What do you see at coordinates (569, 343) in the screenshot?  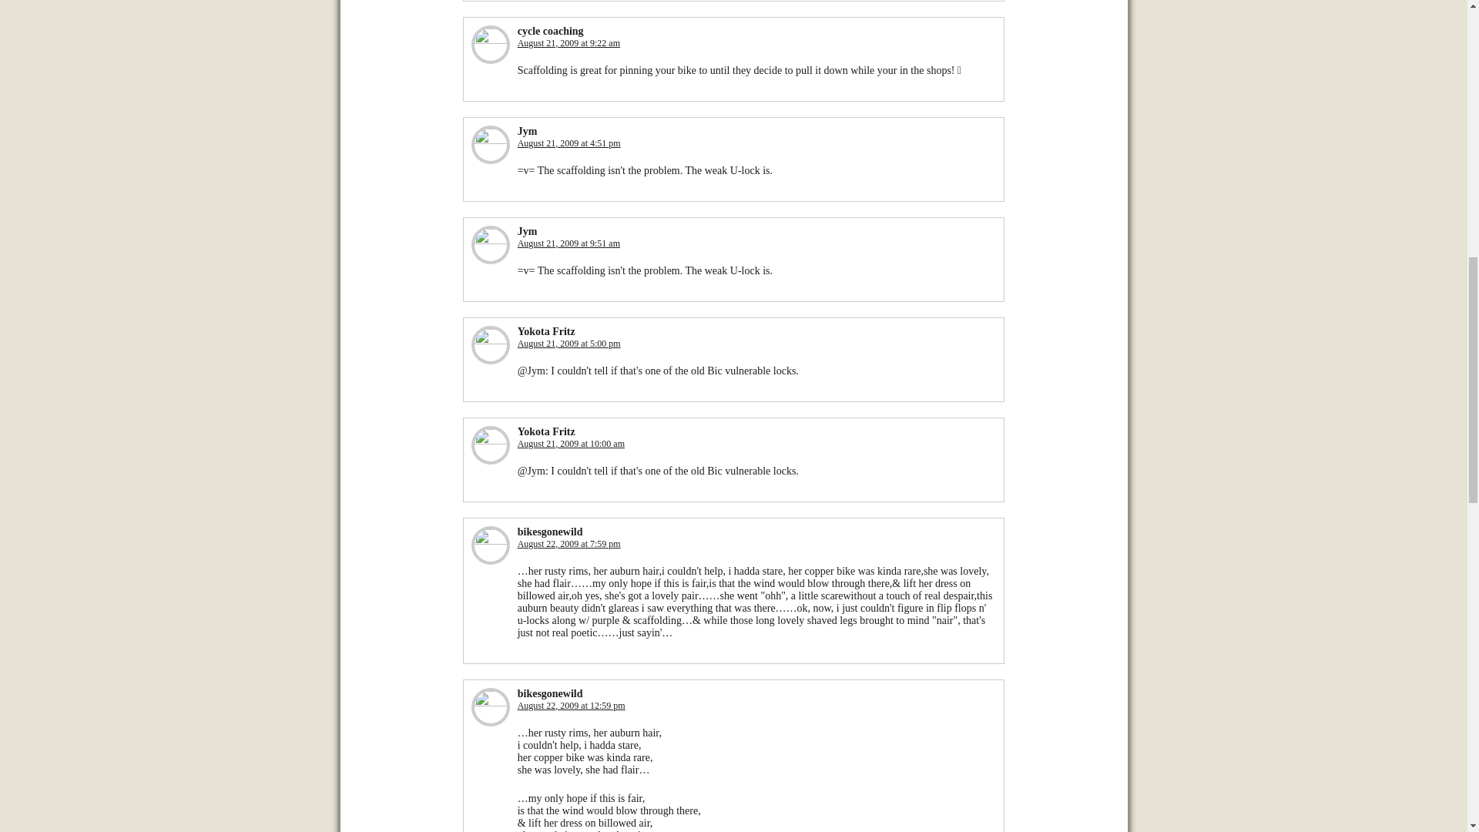 I see `August 21, 2009 at 5:00 pm` at bounding box center [569, 343].